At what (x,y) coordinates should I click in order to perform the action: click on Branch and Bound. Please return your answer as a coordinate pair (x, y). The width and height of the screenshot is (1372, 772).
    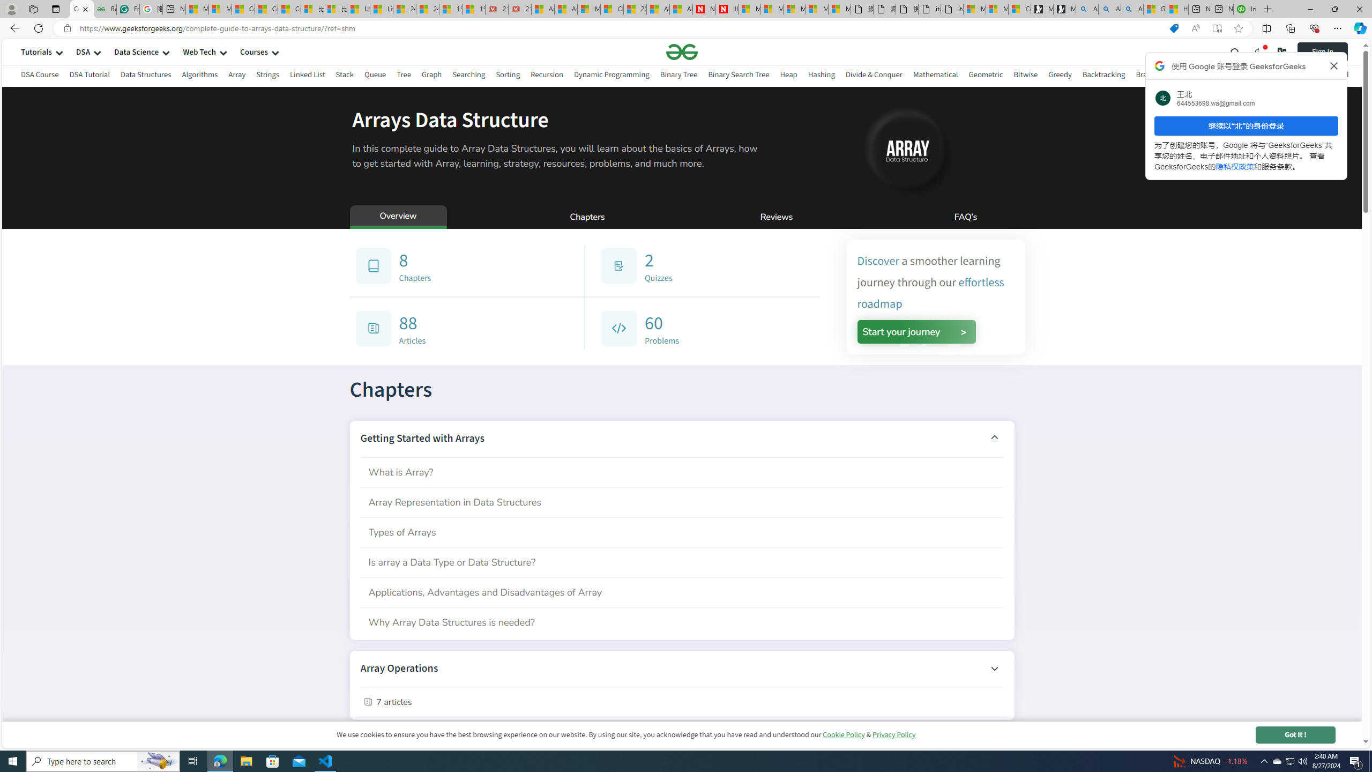
    Looking at the image, I should click on (1166, 75).